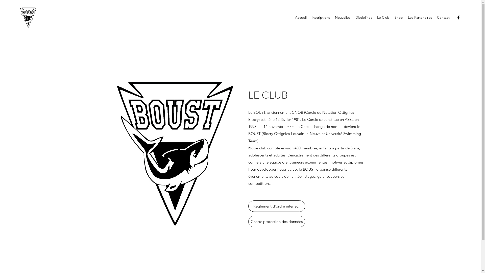 The width and height of the screenshot is (485, 273). Describe the element at coordinates (399, 17) in the screenshot. I see `Shop` at that location.